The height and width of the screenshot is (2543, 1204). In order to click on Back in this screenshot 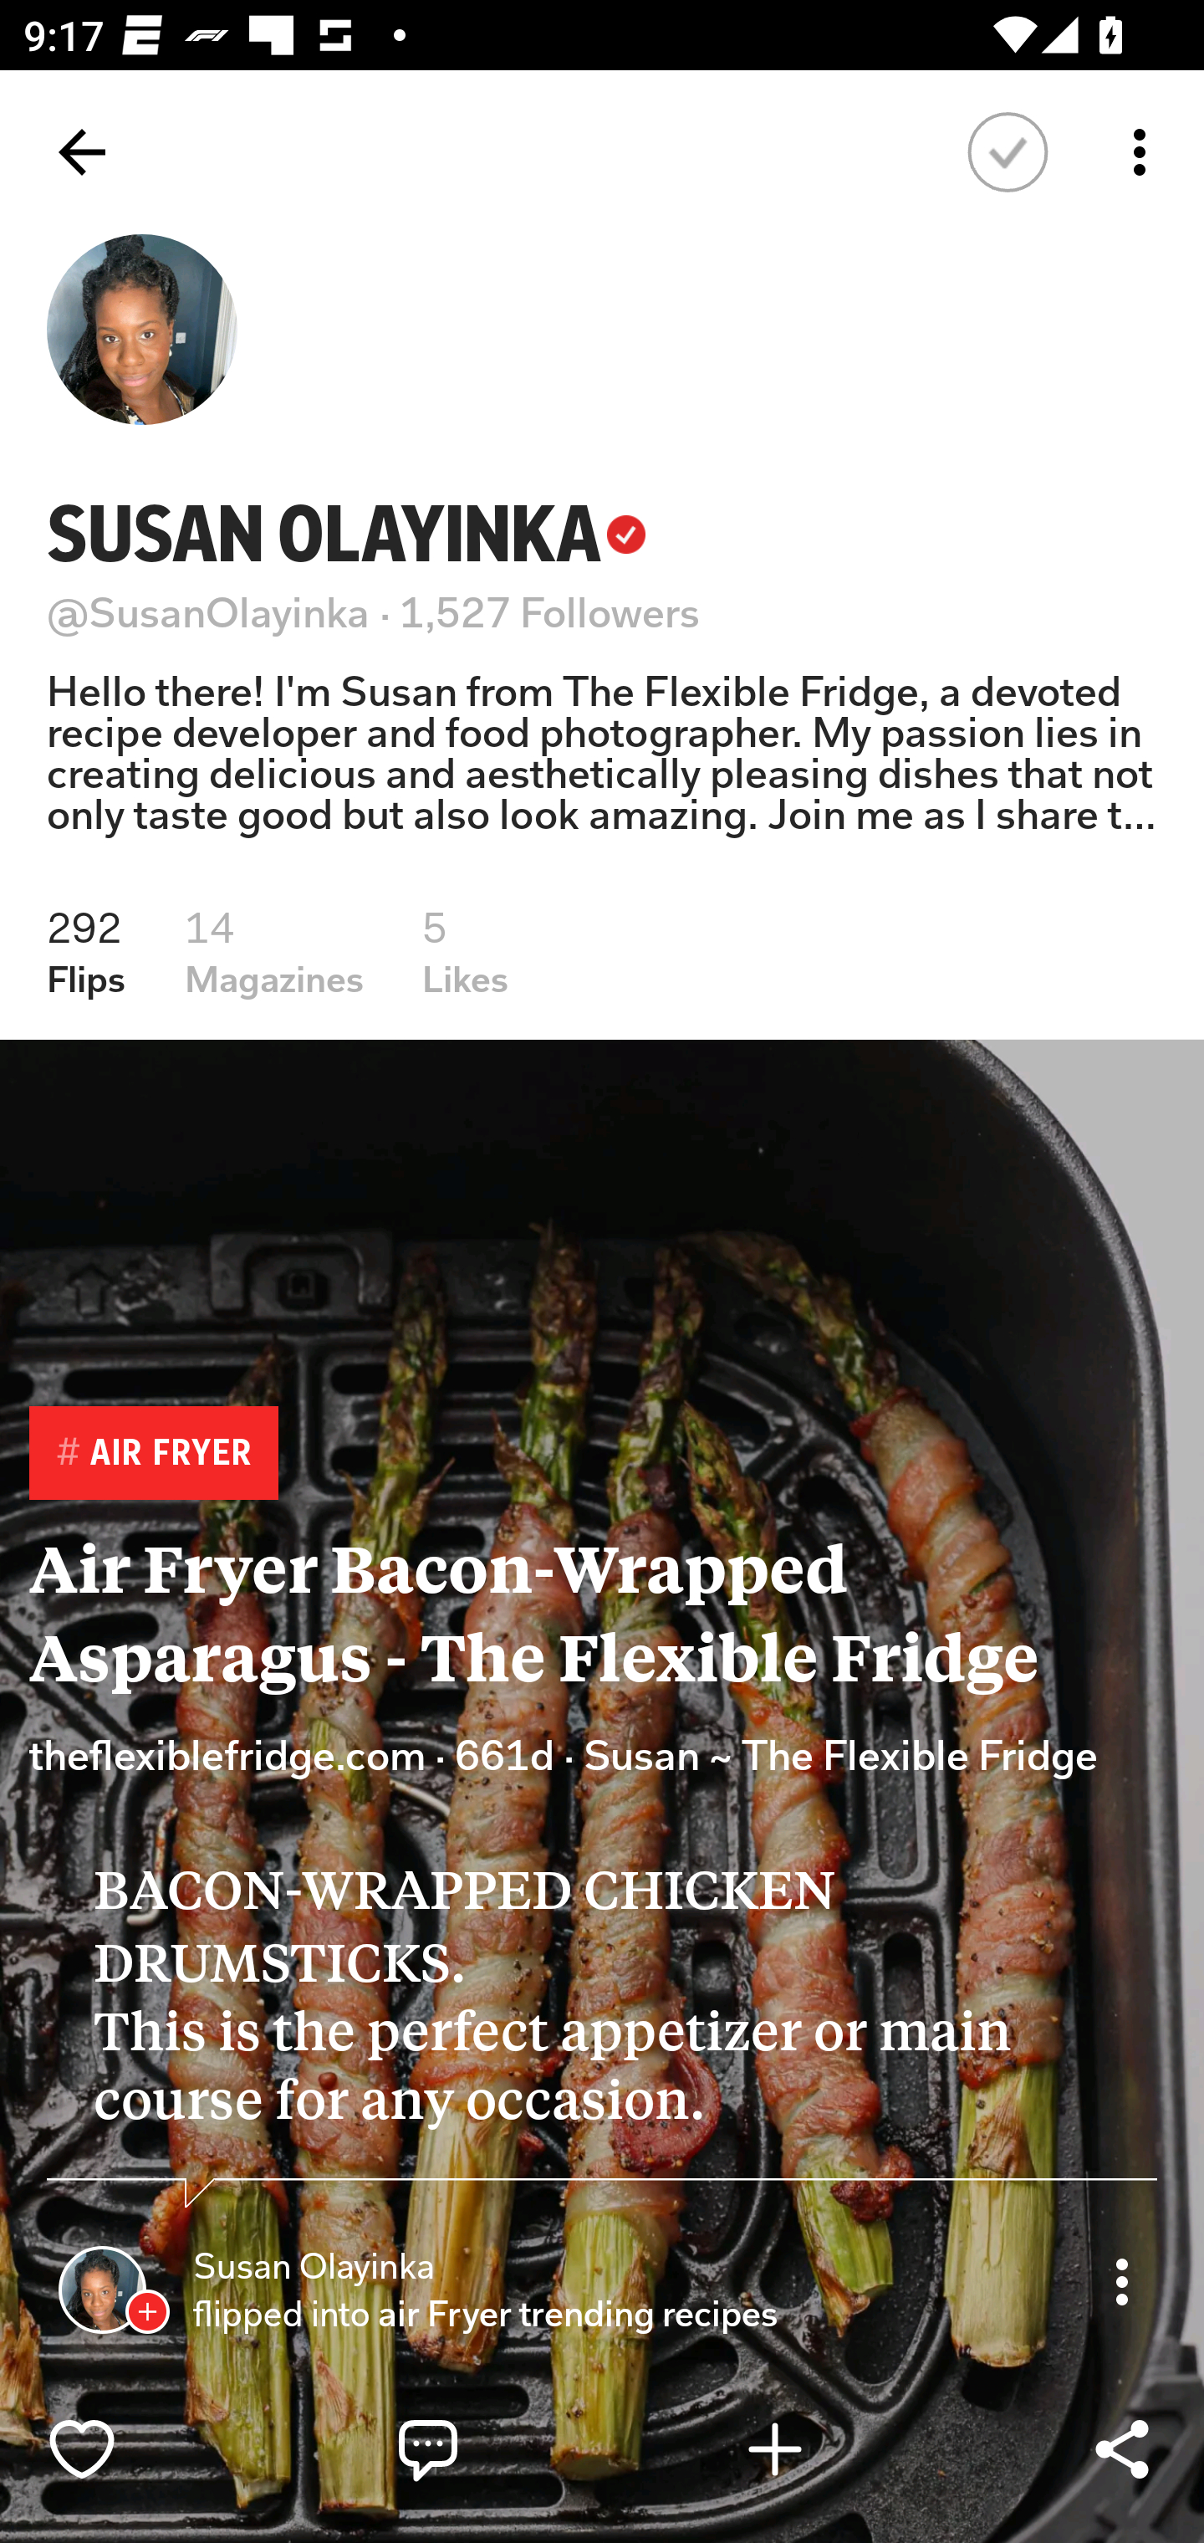, I will do `click(82, 152)`.